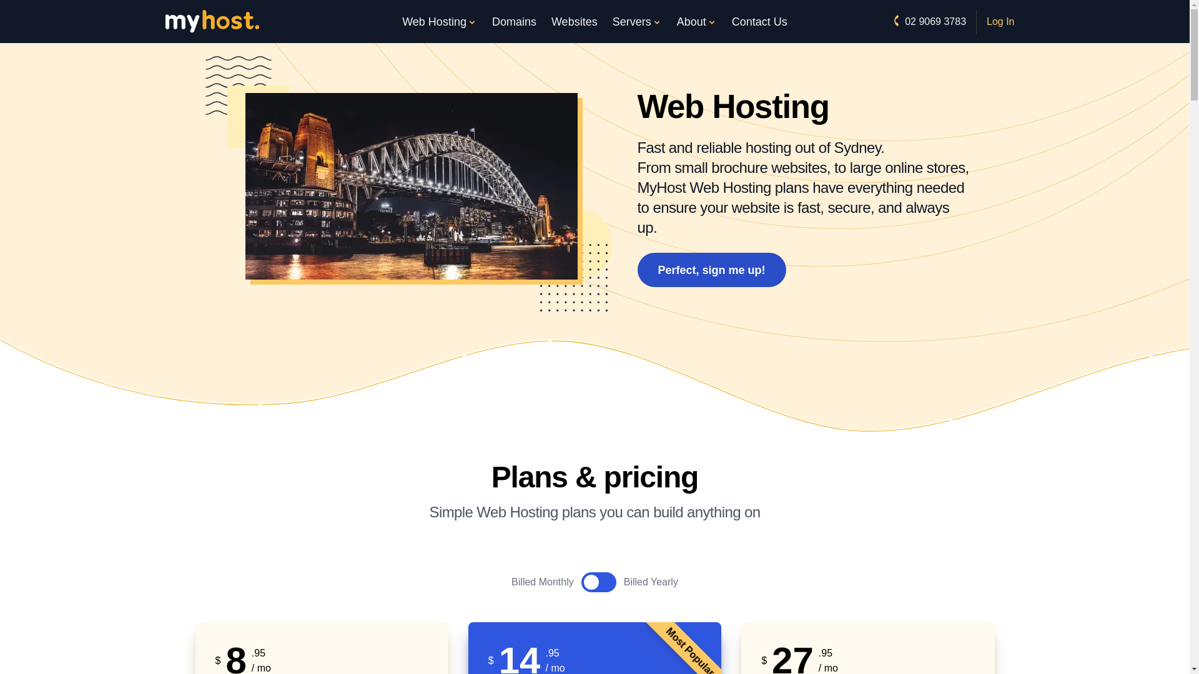  What do you see at coordinates (928, 21) in the screenshot?
I see `02 9069 3783` at bounding box center [928, 21].